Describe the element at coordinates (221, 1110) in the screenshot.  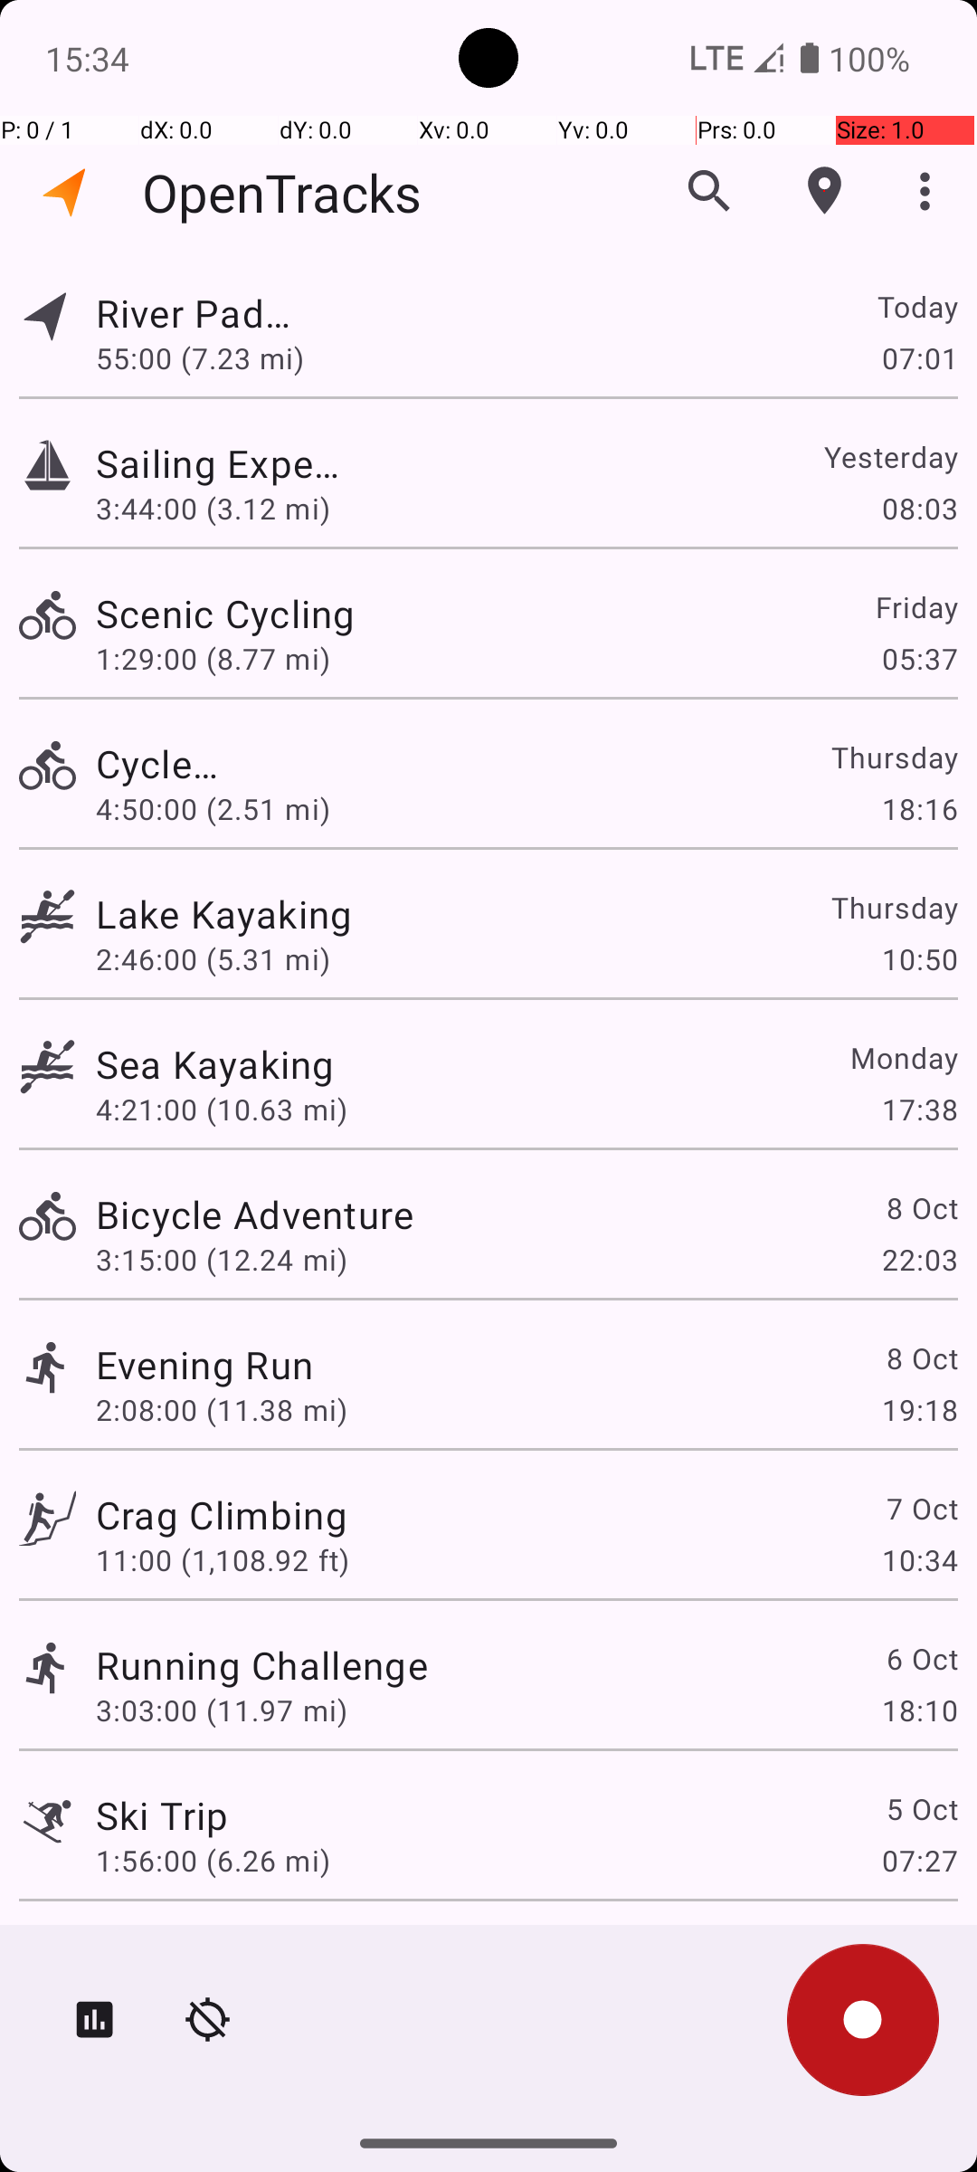
I see `4:21:00 (10.63 mi)` at that location.